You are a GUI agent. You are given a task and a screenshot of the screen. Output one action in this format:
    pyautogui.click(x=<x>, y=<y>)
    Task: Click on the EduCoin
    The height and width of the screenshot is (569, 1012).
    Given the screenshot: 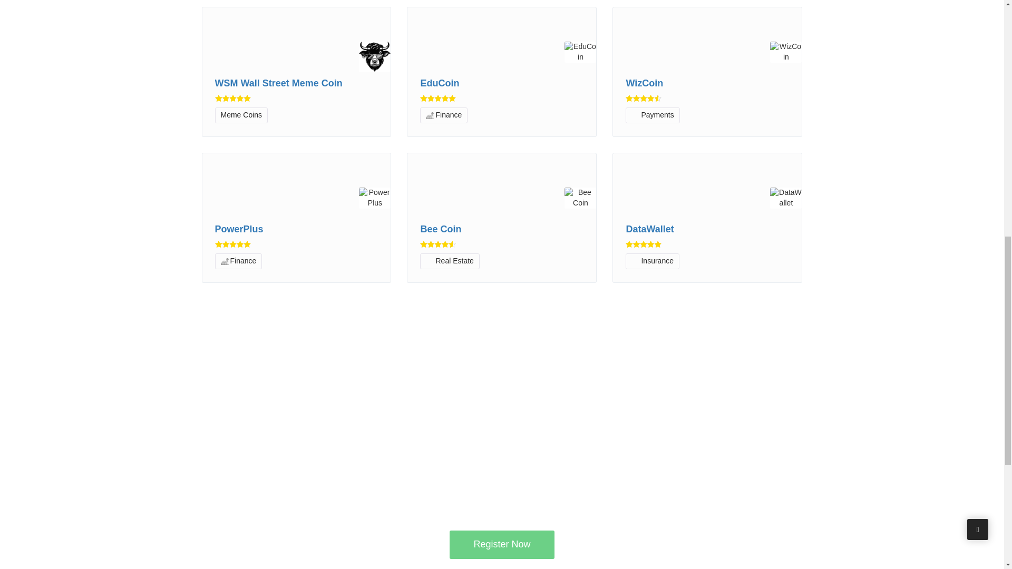 What is the action you would take?
    pyautogui.click(x=502, y=83)
    